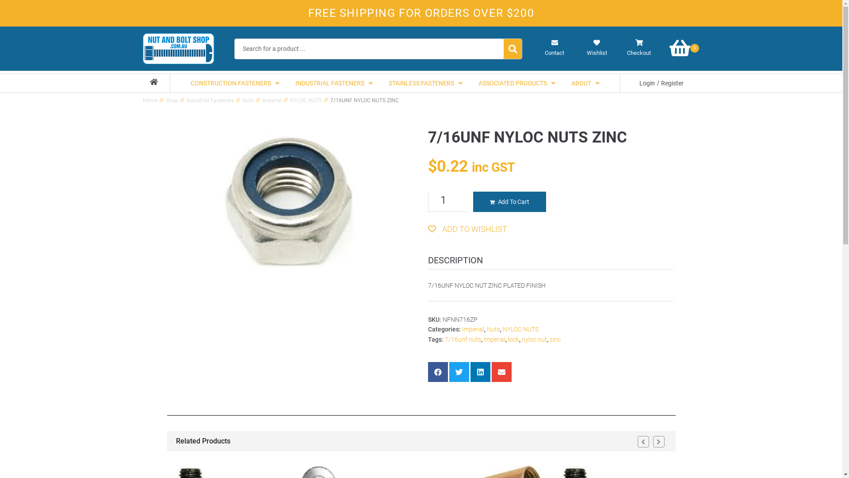  I want to click on 7/16unf nuts, so click(463, 339).